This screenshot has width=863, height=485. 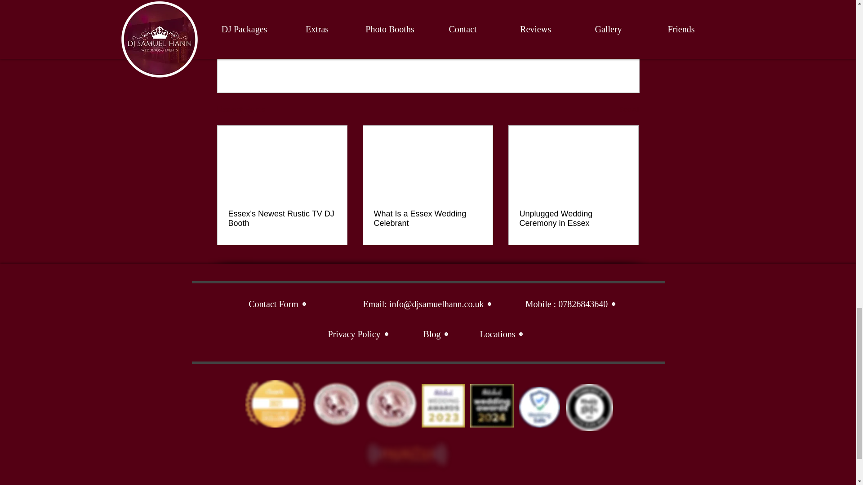 I want to click on See All, so click(x=629, y=110).